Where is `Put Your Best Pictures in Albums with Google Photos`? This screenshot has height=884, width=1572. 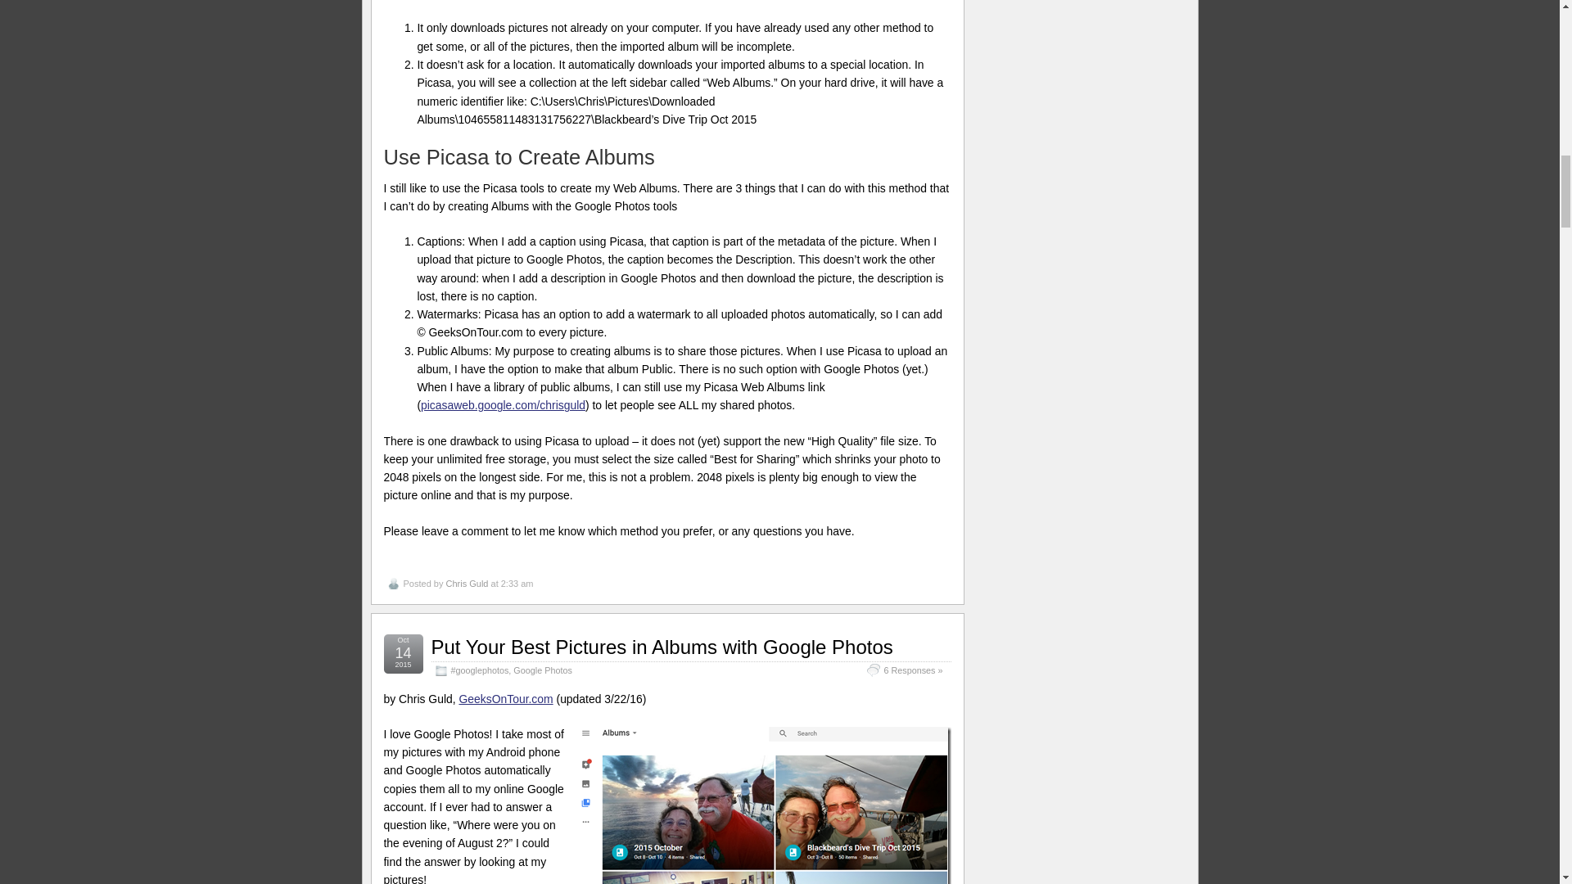 Put Your Best Pictures in Albums with Google Photos is located at coordinates (662, 647).